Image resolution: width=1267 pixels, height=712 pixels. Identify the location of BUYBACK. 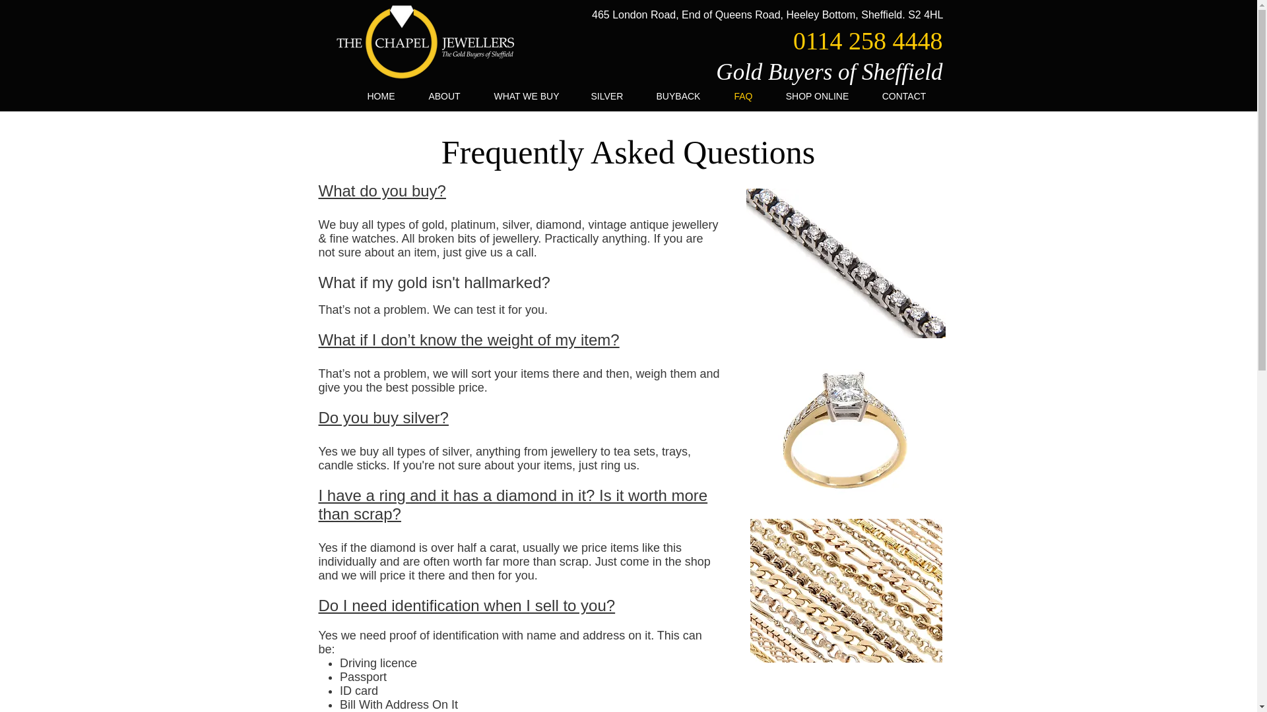
(677, 96).